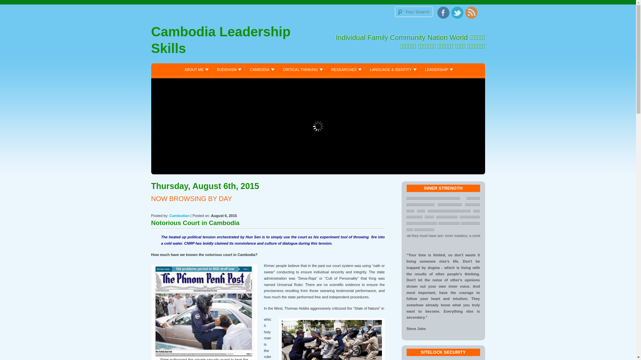  Describe the element at coordinates (13, 6) in the screenshot. I see `Search` at that location.